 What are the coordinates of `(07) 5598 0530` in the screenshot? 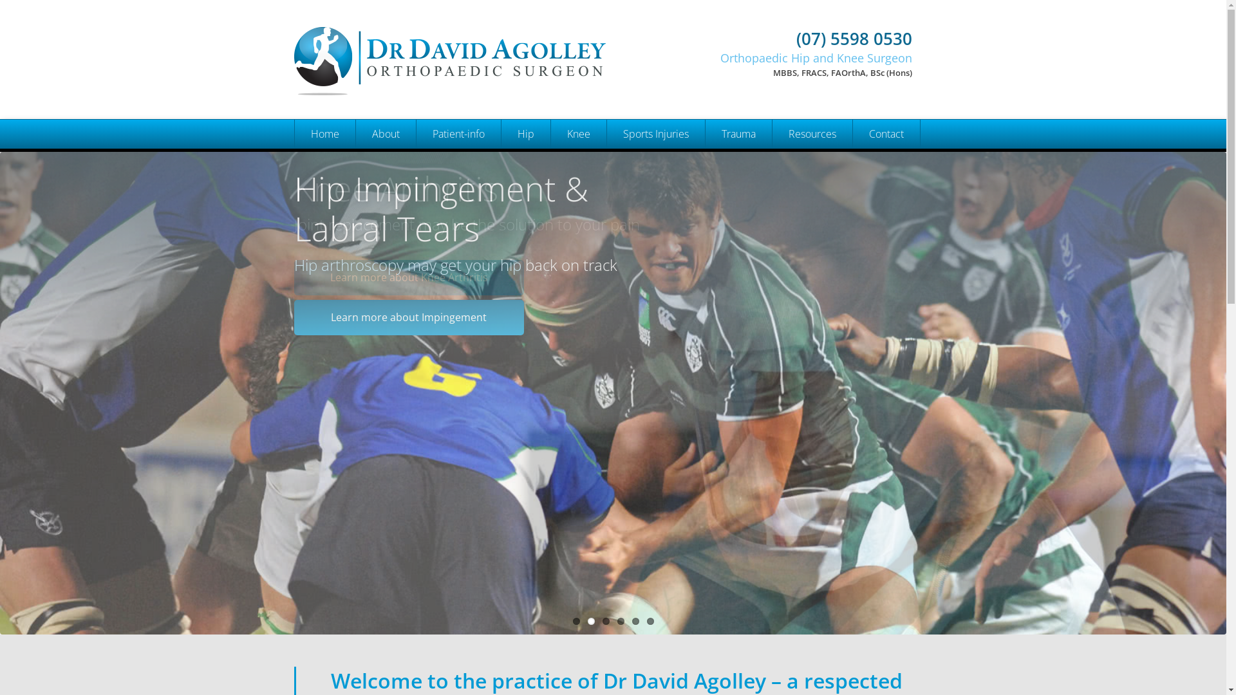 It's located at (789, 39).